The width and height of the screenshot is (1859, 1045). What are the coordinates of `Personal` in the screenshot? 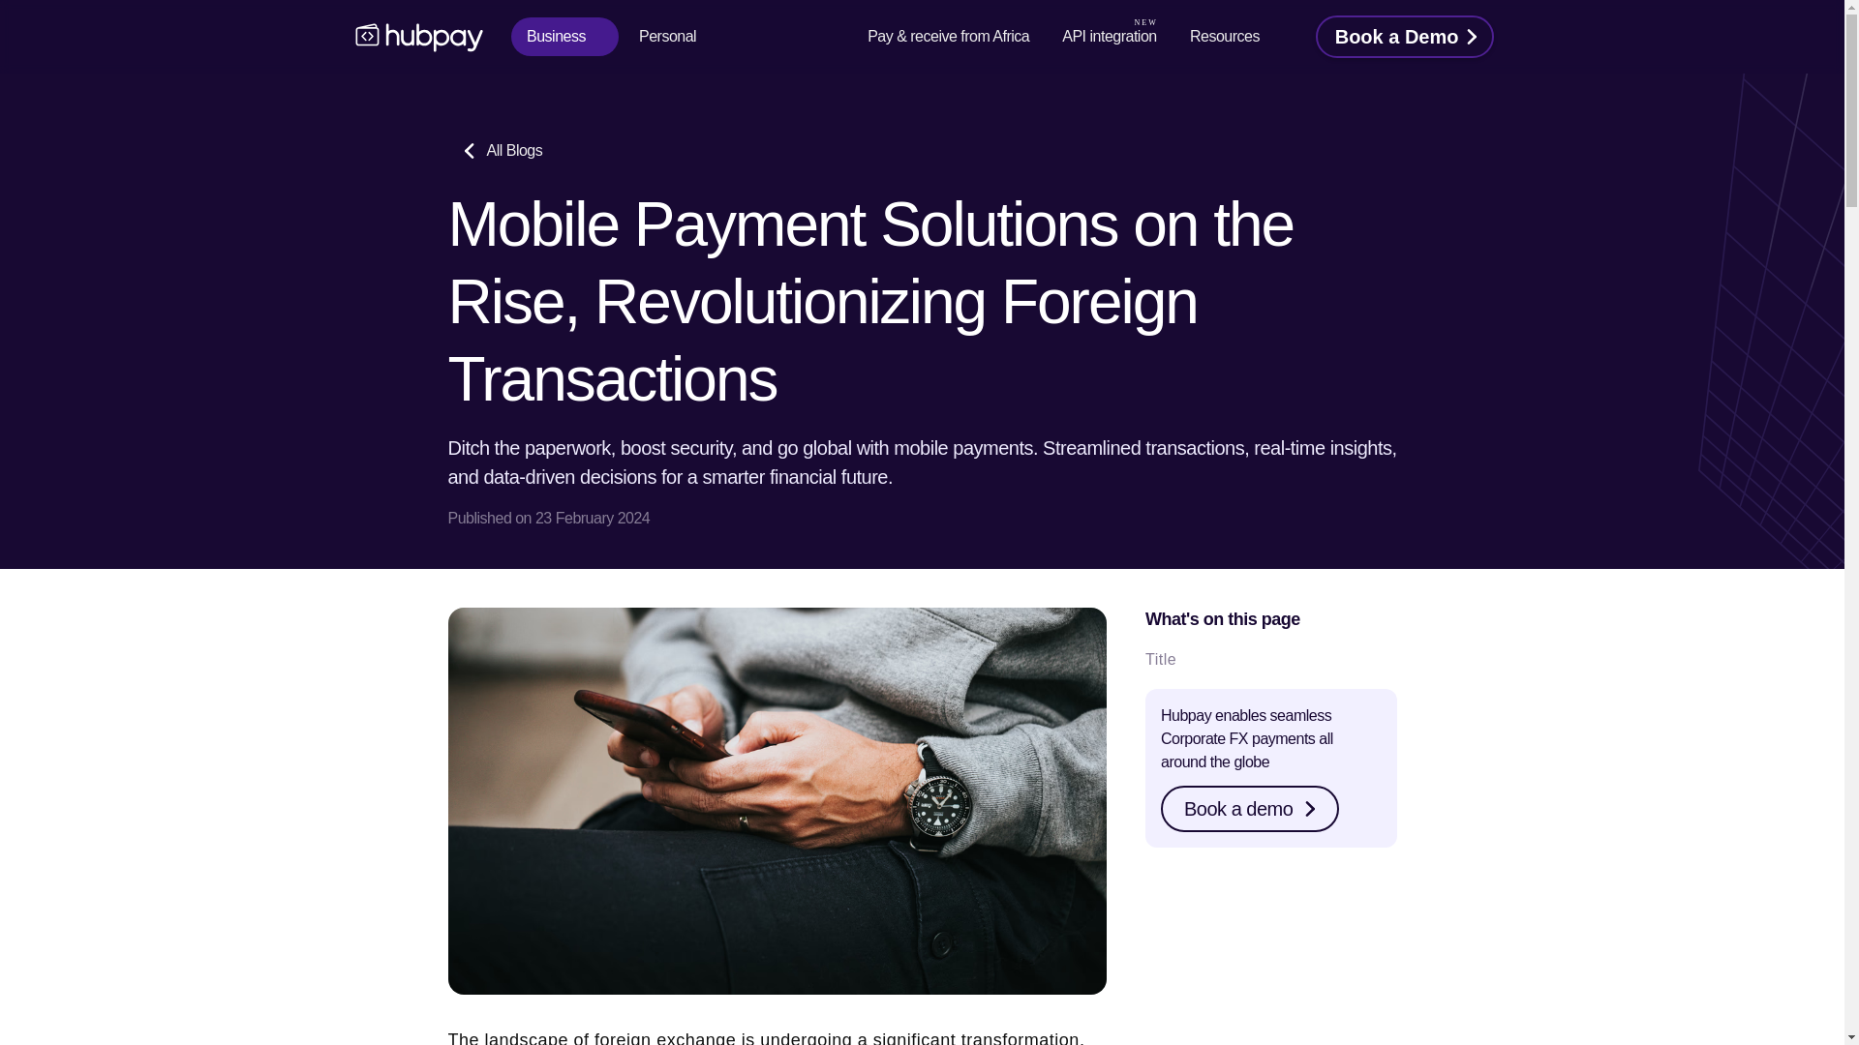 It's located at (678, 37).